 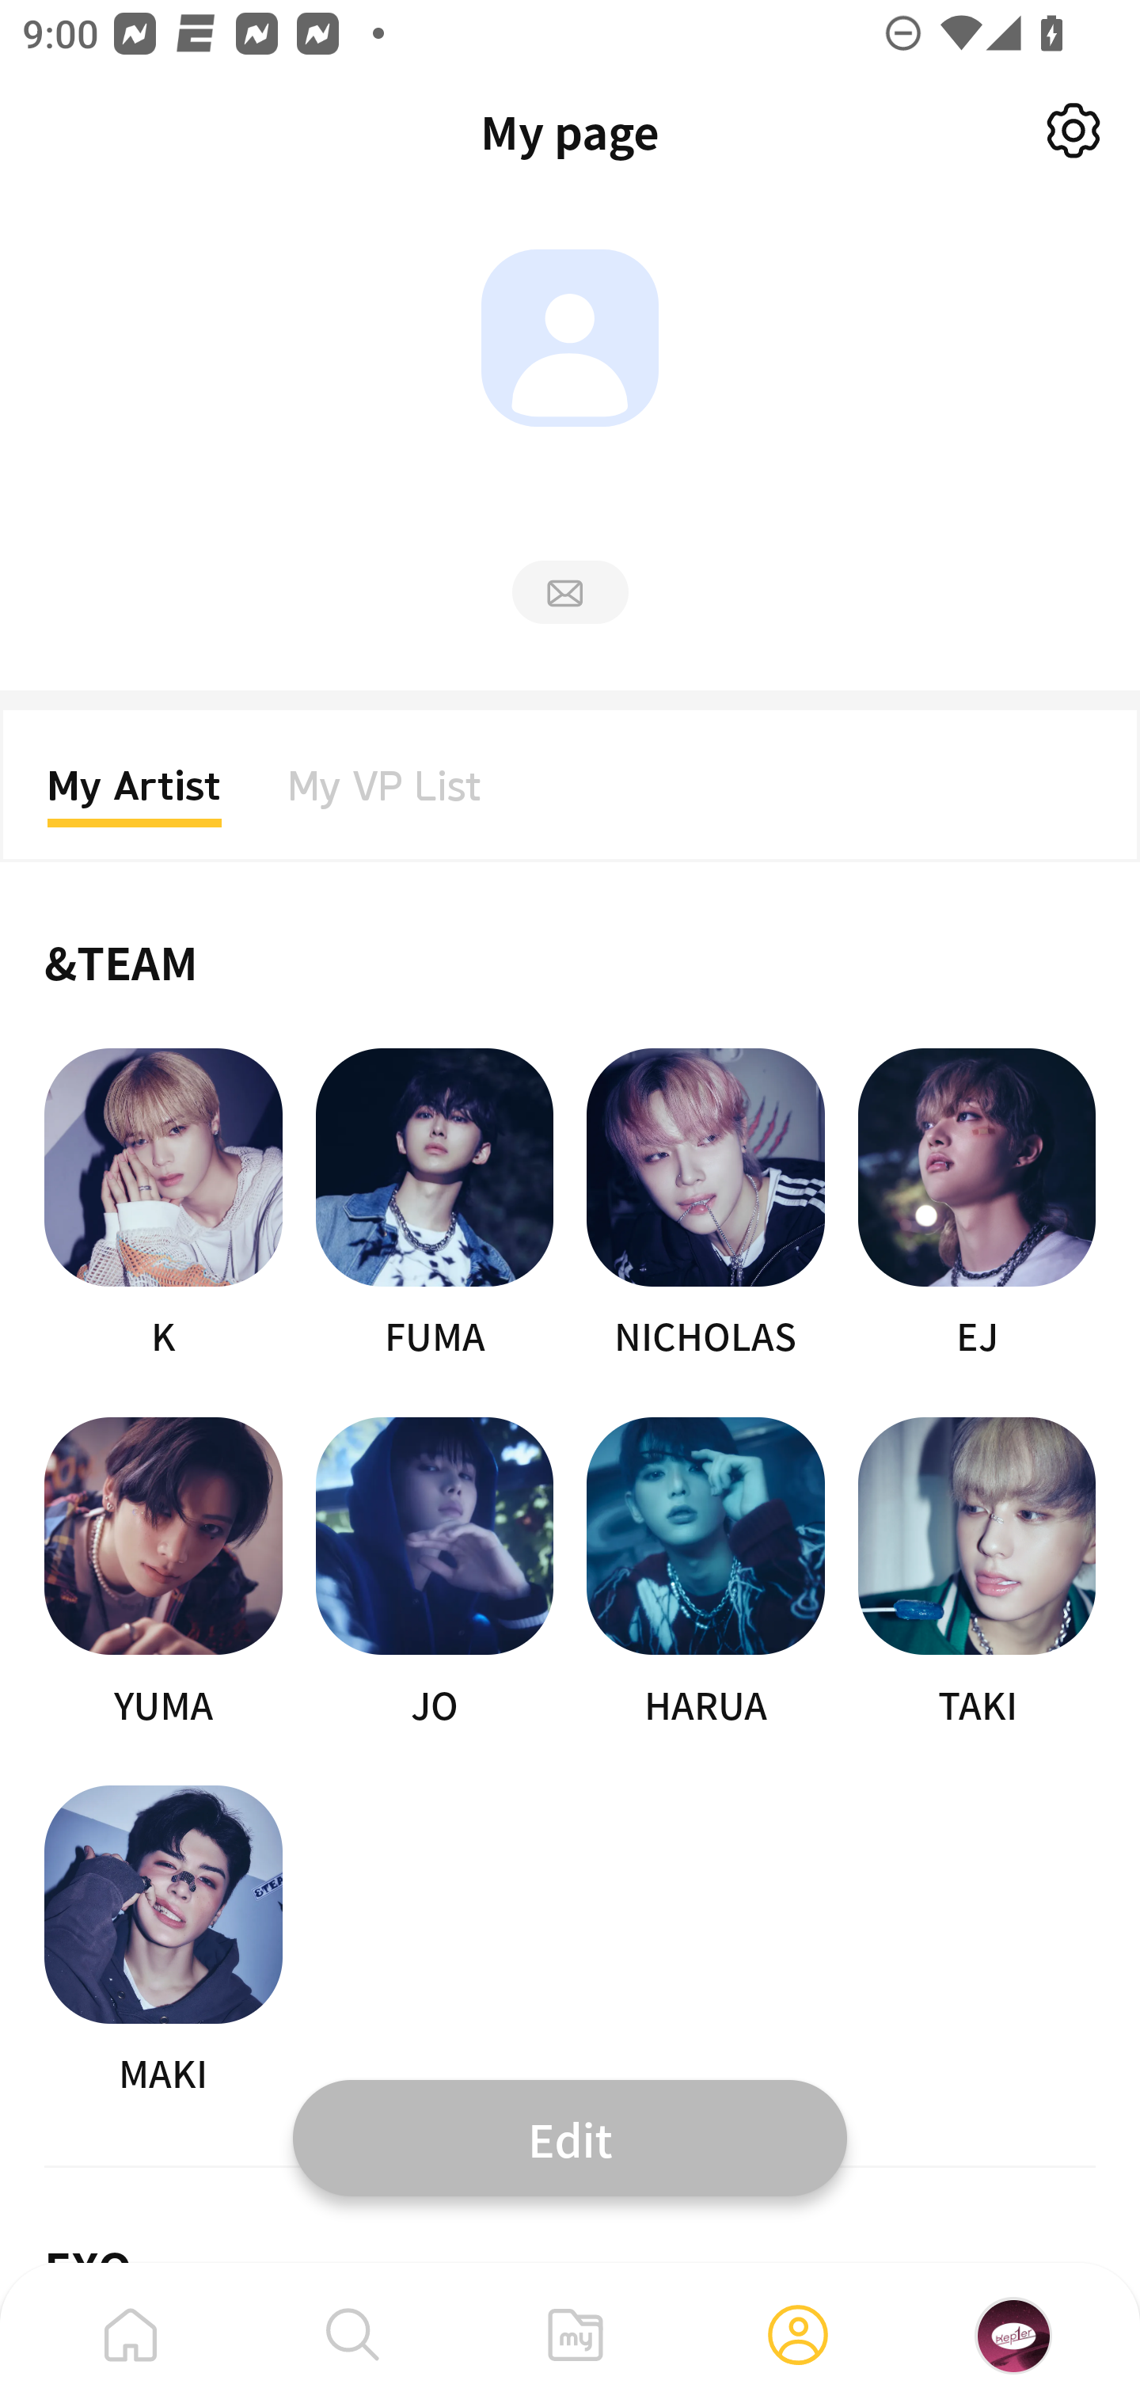 I want to click on My VP List, so click(x=385, y=795).